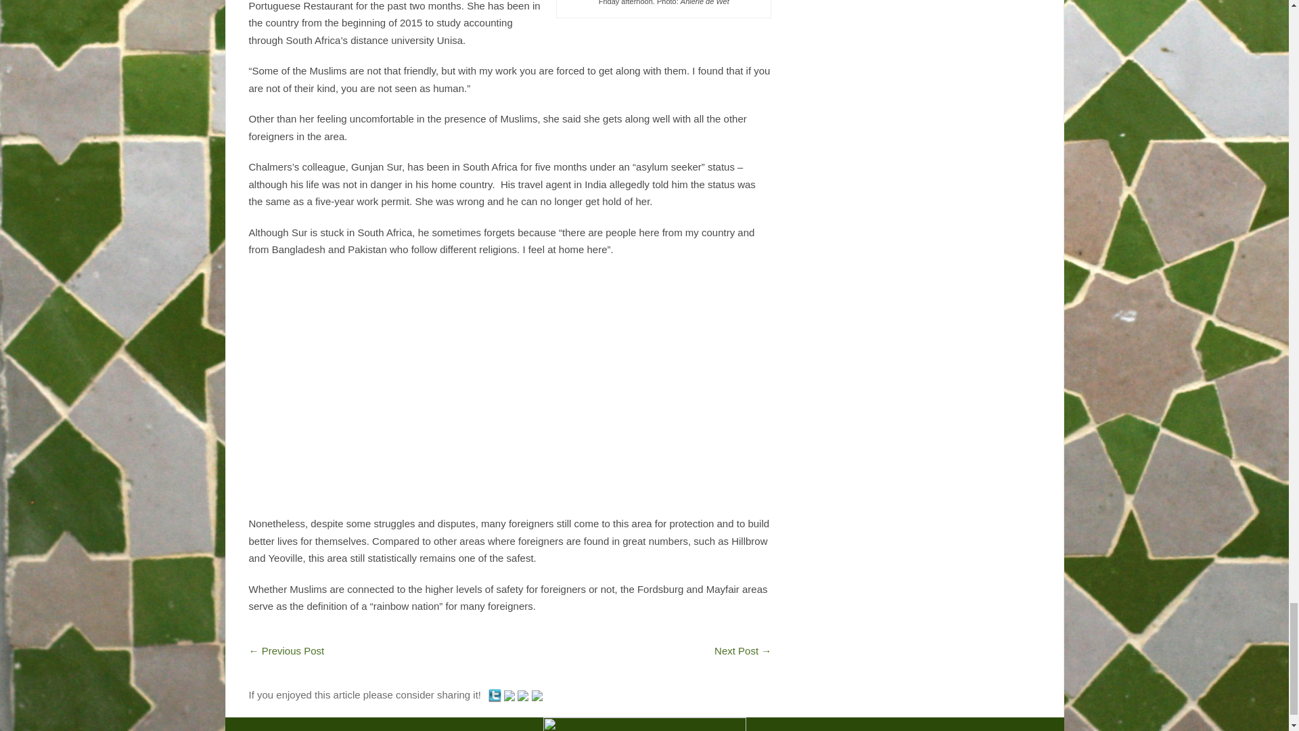  What do you see at coordinates (495, 696) in the screenshot?
I see `twitter` at bounding box center [495, 696].